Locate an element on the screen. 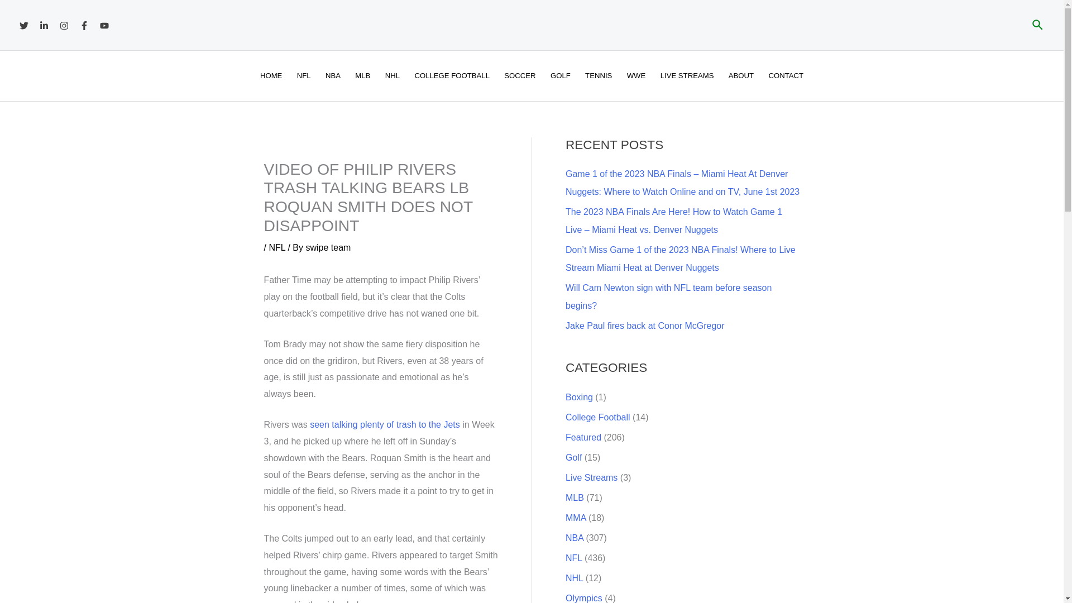  ABOUT is located at coordinates (741, 76).